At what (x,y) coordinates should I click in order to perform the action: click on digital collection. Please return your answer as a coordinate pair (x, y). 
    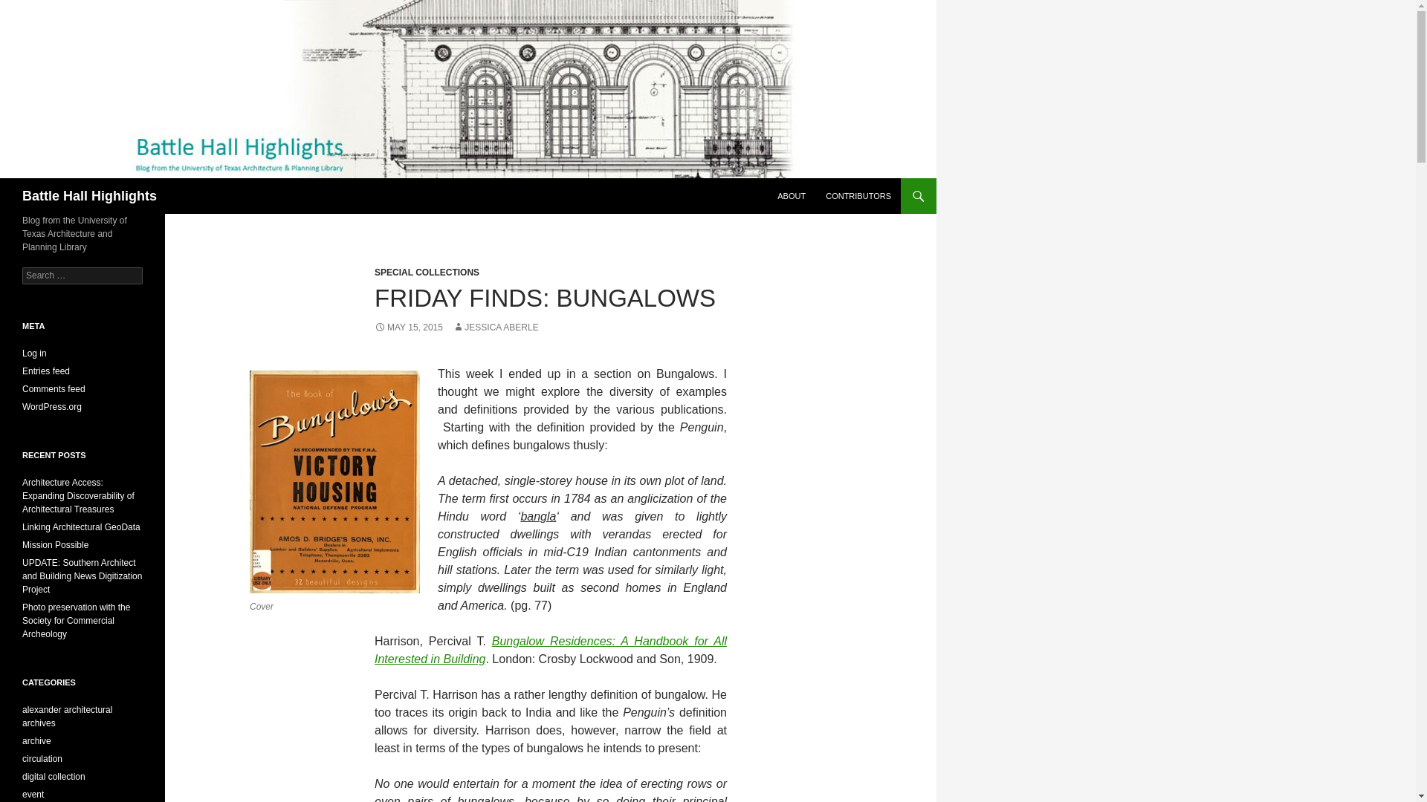
    Looking at the image, I should click on (54, 777).